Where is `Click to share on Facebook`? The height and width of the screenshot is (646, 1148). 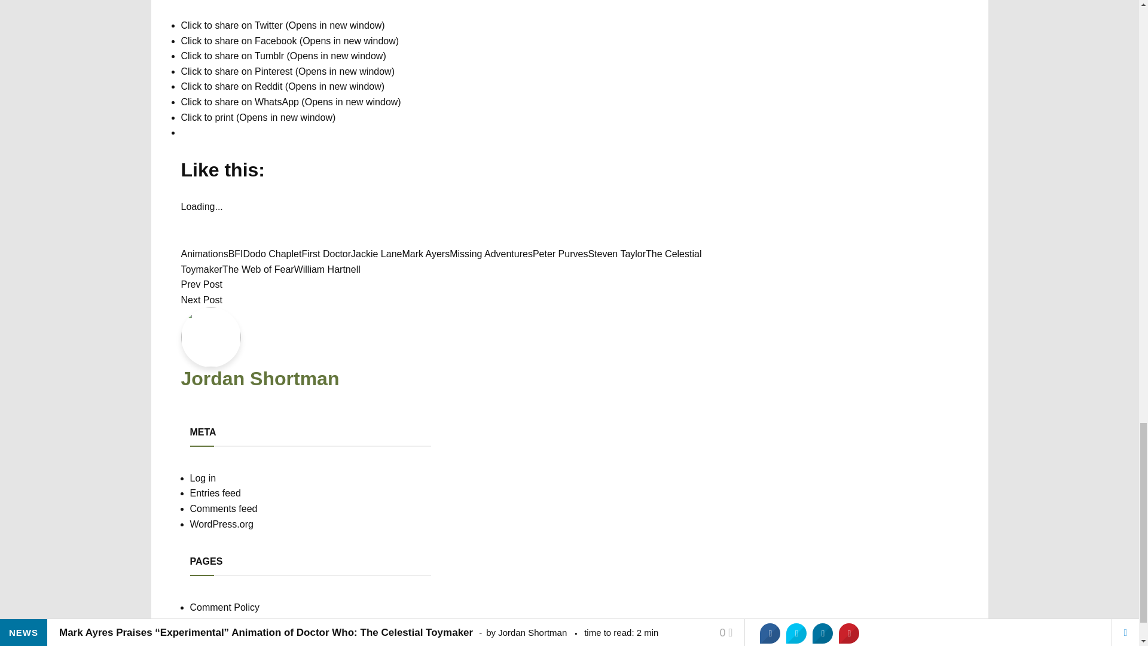 Click to share on Facebook is located at coordinates (289, 41).